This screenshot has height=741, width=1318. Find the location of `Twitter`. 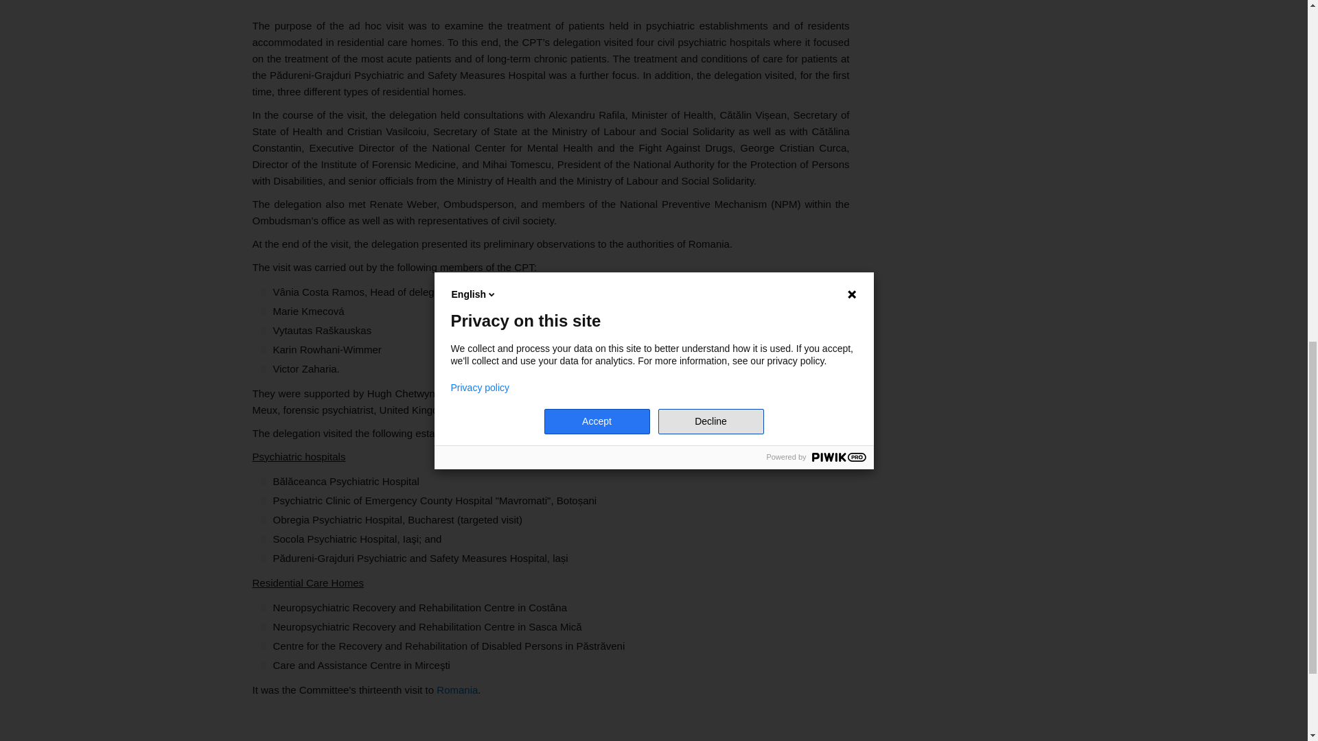

Twitter is located at coordinates (283, 726).